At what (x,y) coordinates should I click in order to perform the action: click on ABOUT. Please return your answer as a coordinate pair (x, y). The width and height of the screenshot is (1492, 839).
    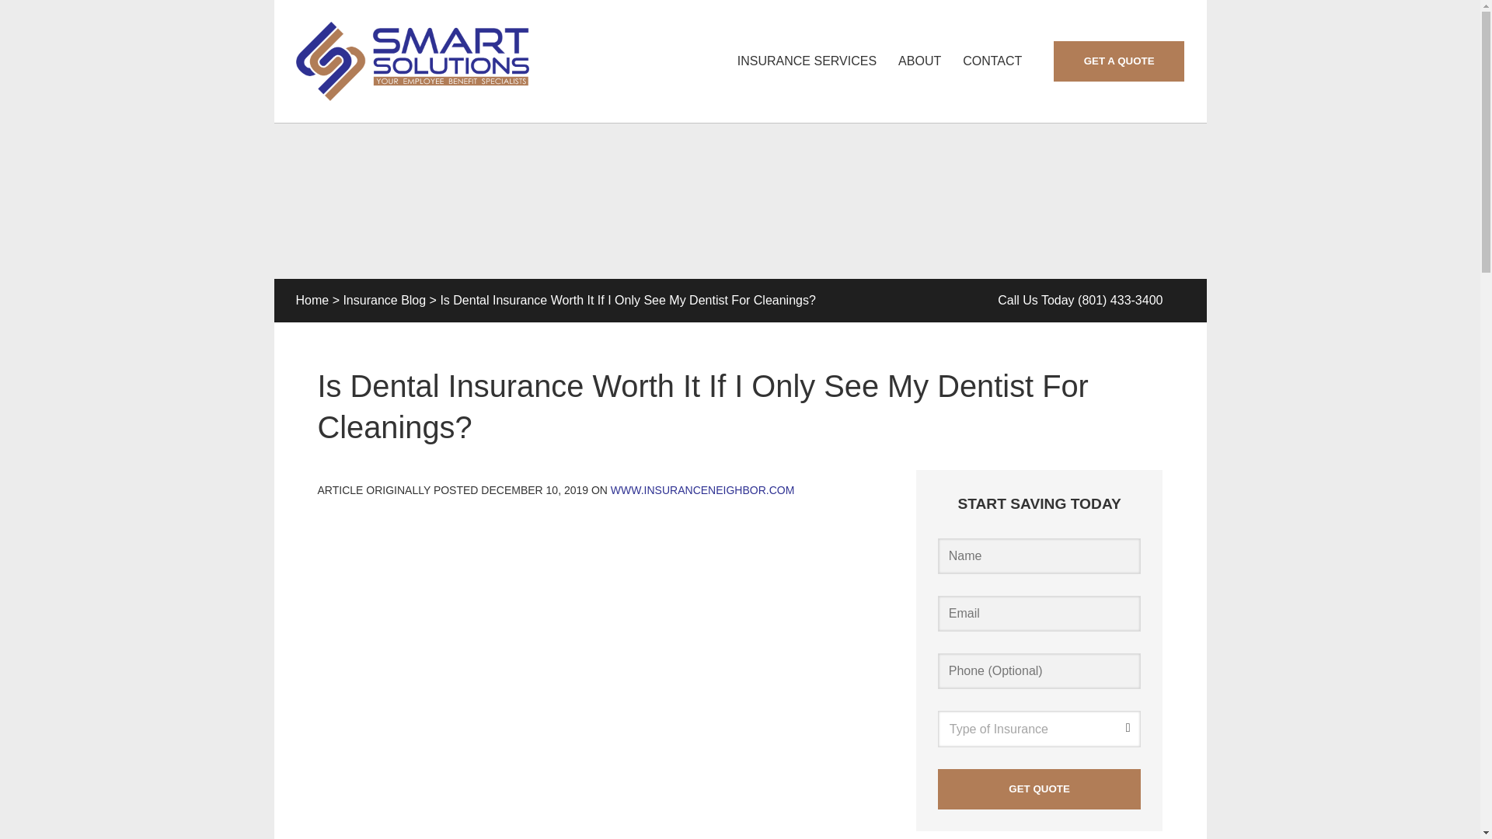
    Looking at the image, I should click on (919, 61).